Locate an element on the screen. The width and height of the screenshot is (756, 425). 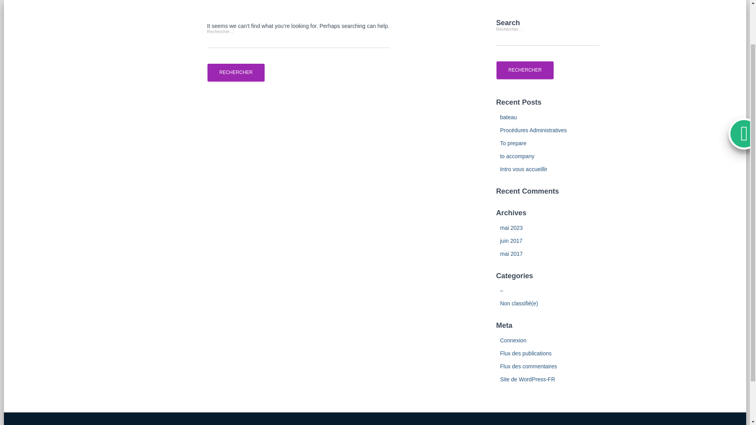
Connexion is located at coordinates (513, 340).